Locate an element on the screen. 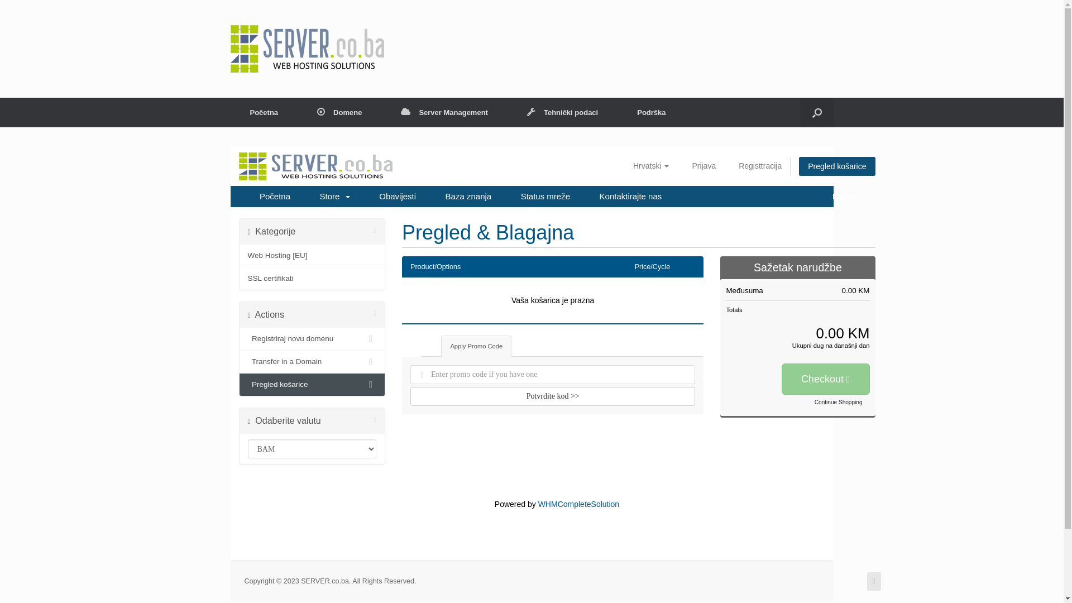 The width and height of the screenshot is (1072, 603). Server Management is located at coordinates (444, 113).